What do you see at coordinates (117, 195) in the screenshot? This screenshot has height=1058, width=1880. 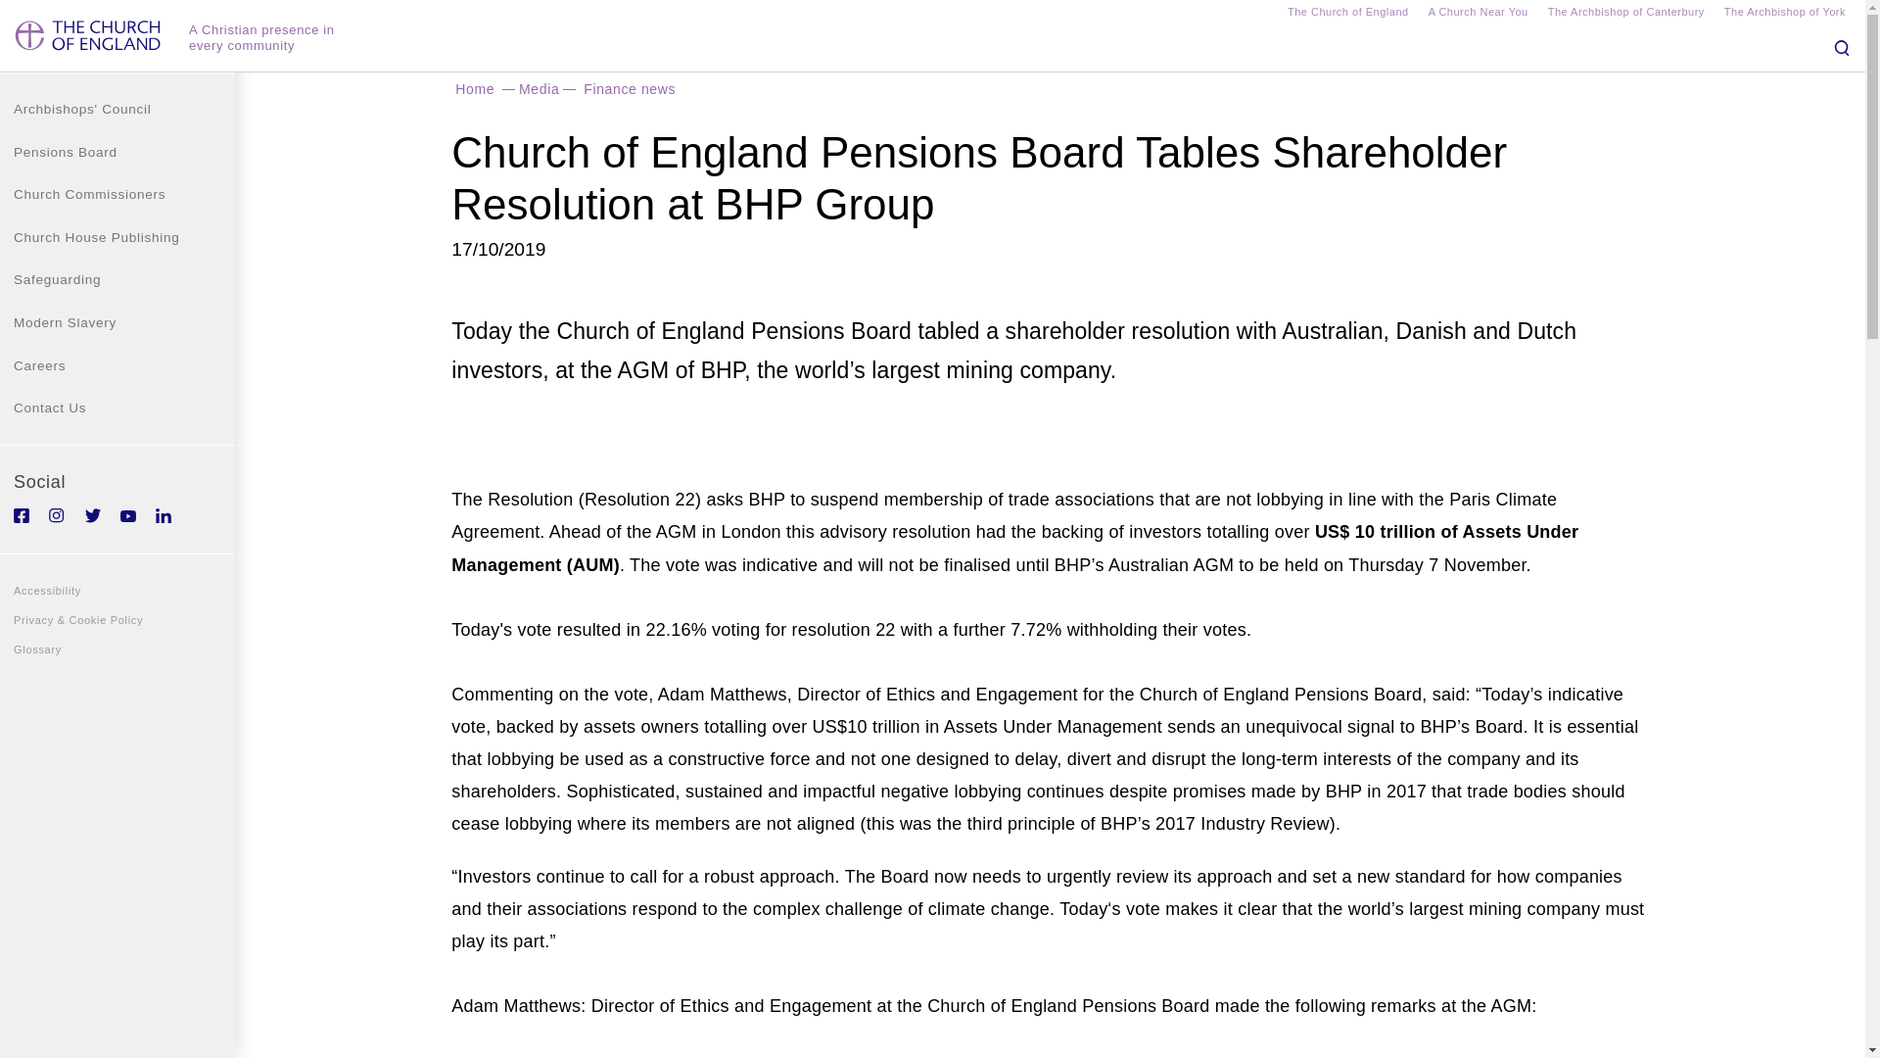 I see `Church Commissioners` at bounding box center [117, 195].